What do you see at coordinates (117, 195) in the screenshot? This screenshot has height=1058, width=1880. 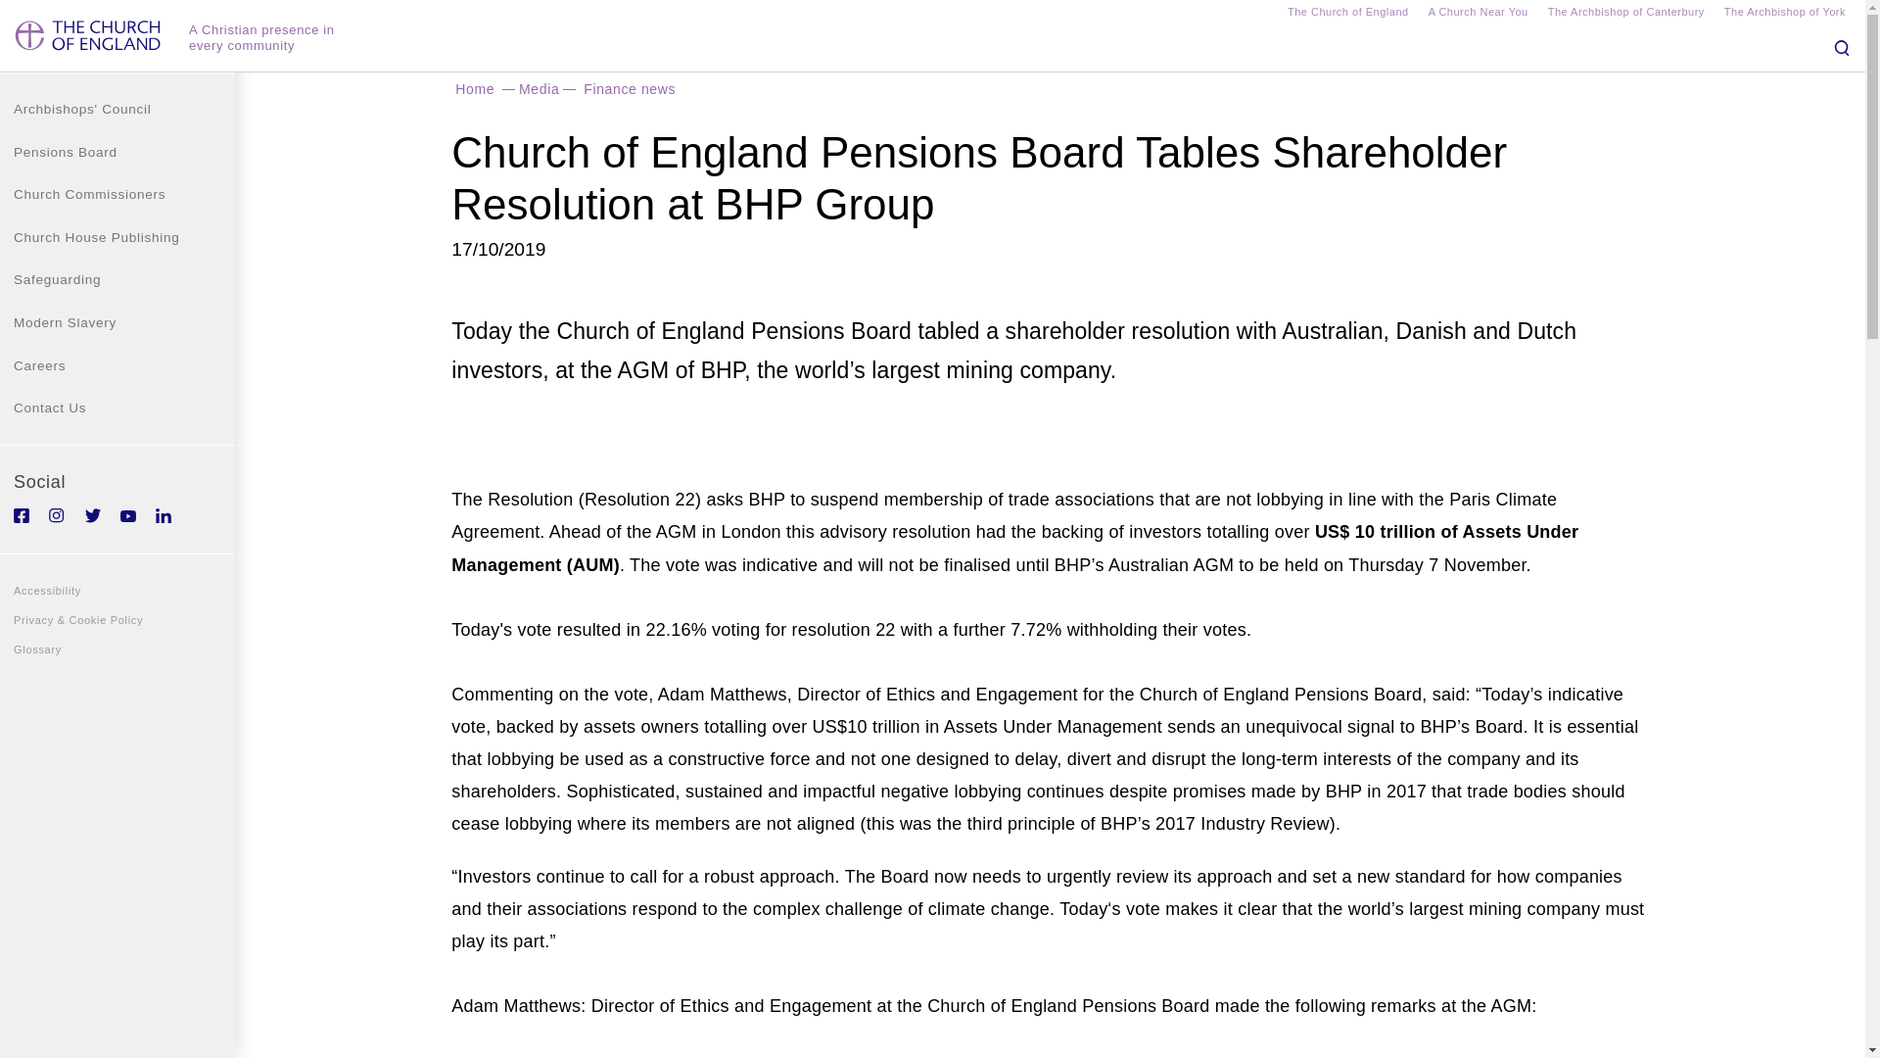 I see `Church Commissioners` at bounding box center [117, 195].